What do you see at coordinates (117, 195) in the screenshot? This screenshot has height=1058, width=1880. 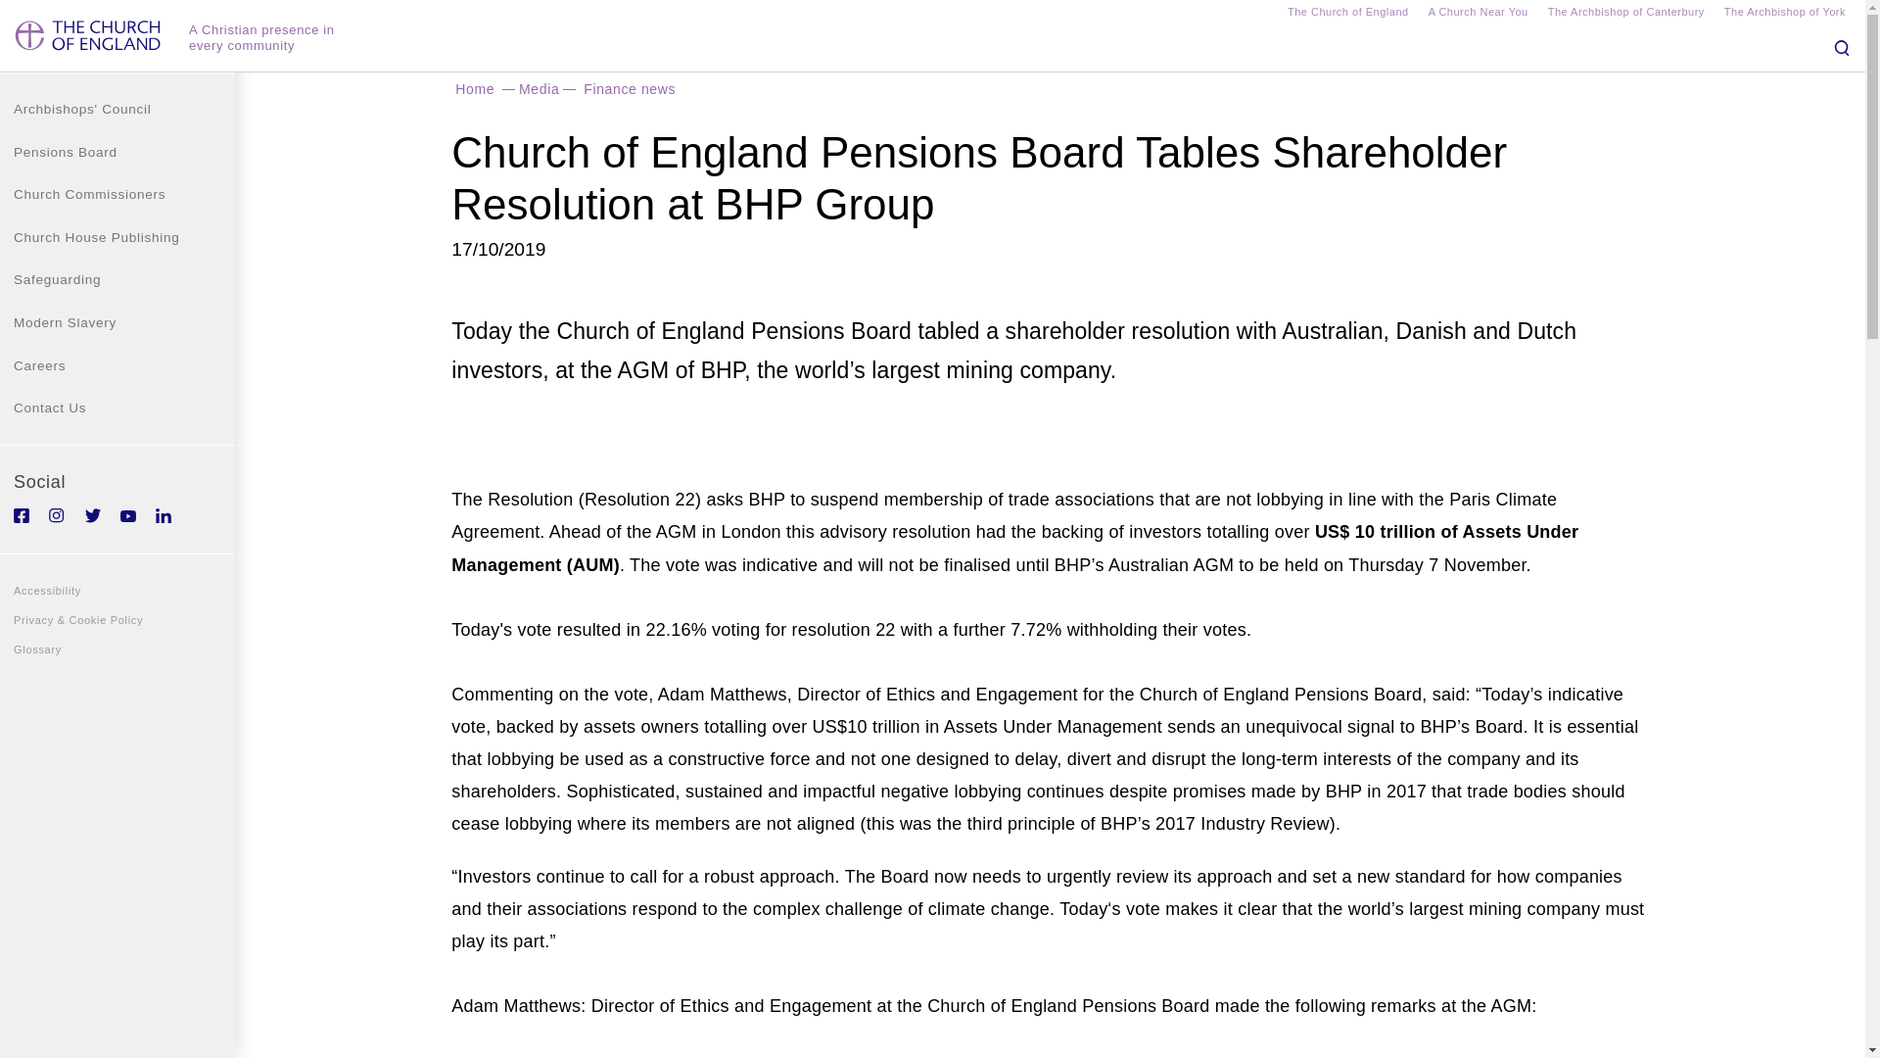 I see `Church Commissioners` at bounding box center [117, 195].